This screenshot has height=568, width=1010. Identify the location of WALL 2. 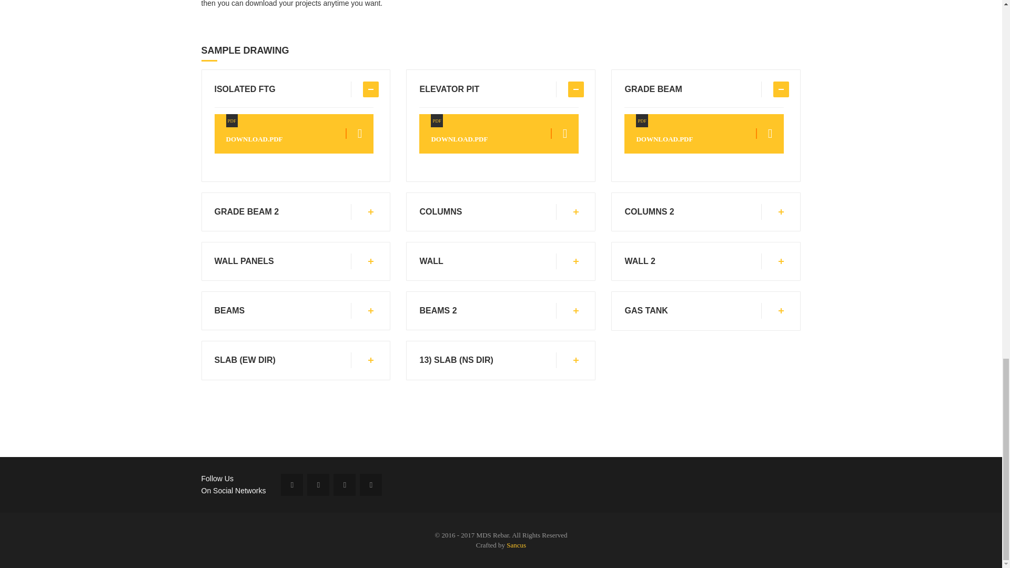
(704, 211).